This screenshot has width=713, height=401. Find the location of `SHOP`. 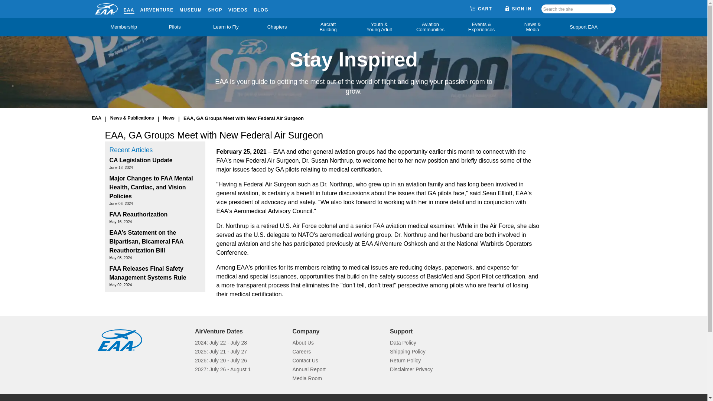

SHOP is located at coordinates (215, 9).